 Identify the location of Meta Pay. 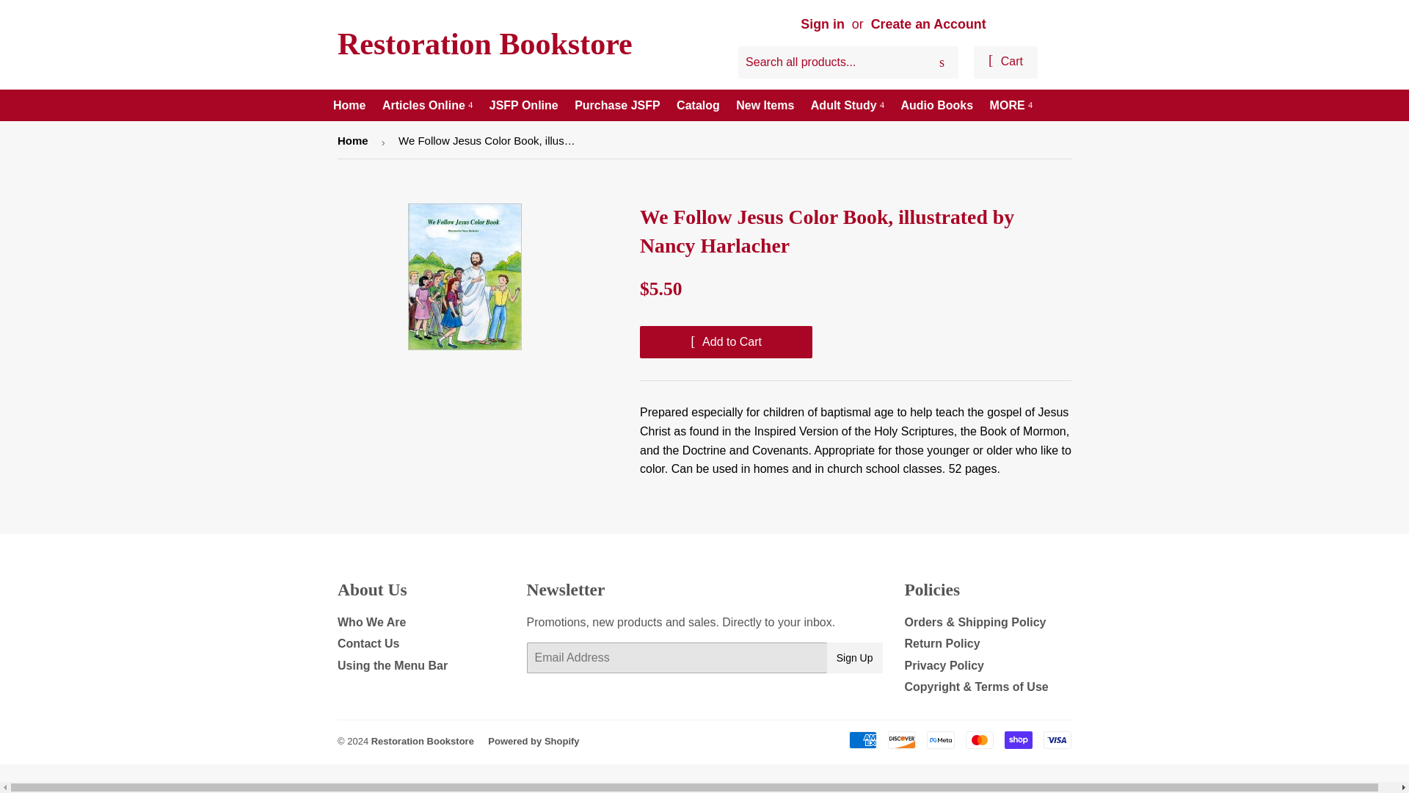
(941, 739).